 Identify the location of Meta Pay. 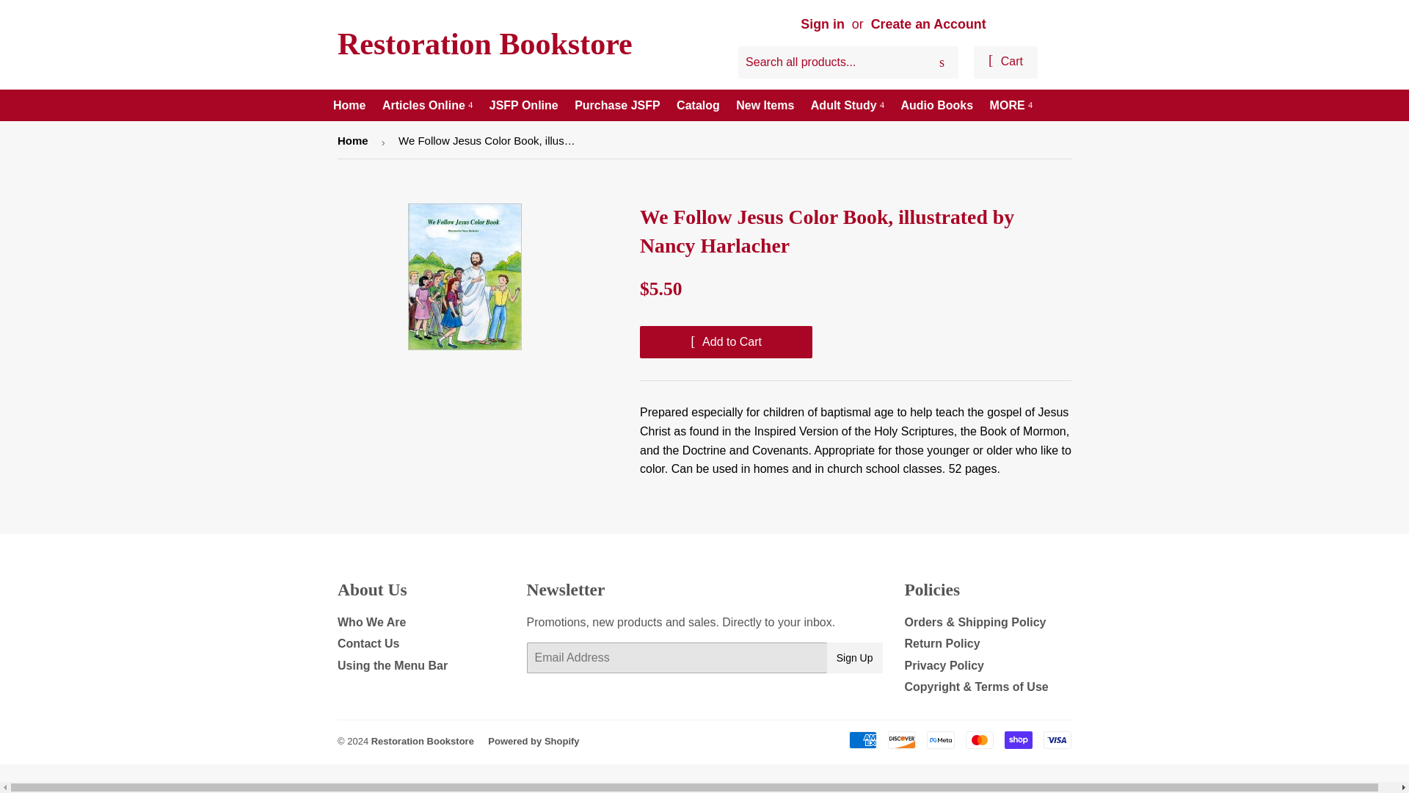
(941, 739).